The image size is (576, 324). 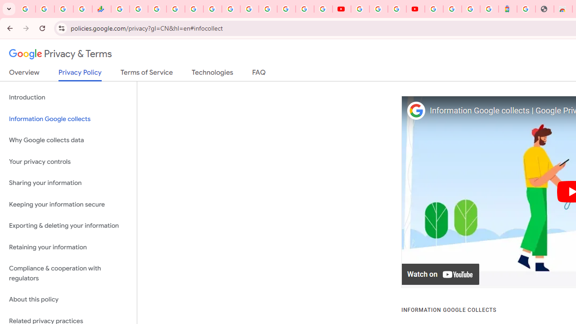 I want to click on Sign in - Google Accounts, so click(x=434, y=9).